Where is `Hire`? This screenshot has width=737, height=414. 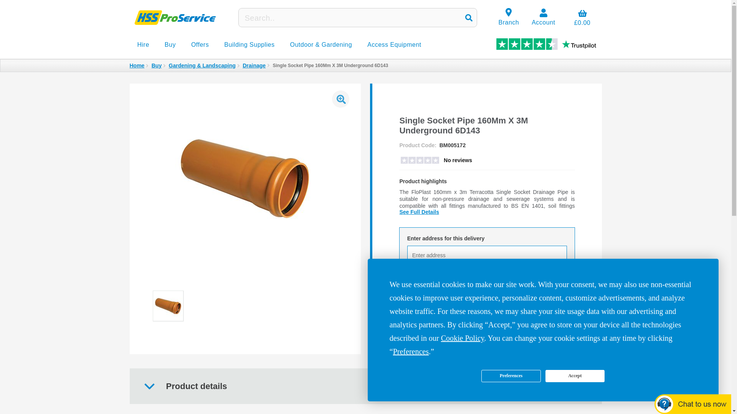 Hire is located at coordinates (143, 45).